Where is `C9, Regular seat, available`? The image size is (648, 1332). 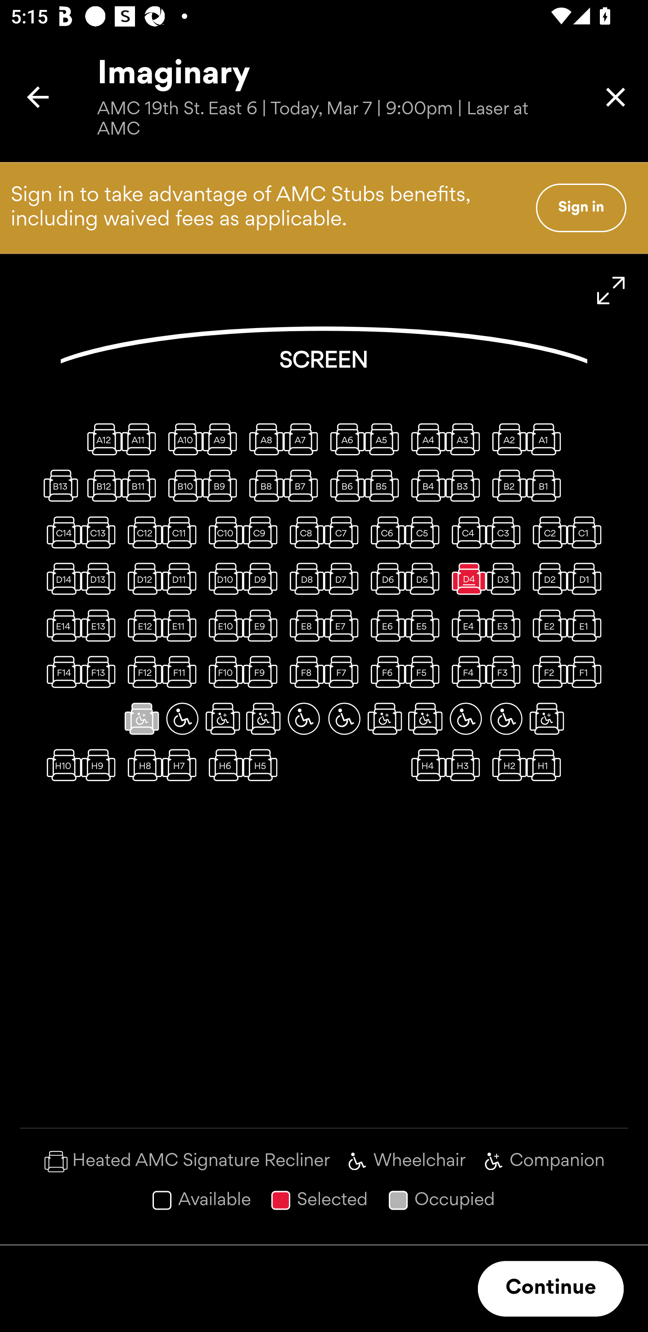 C9, Regular seat, available is located at coordinates (263, 532).